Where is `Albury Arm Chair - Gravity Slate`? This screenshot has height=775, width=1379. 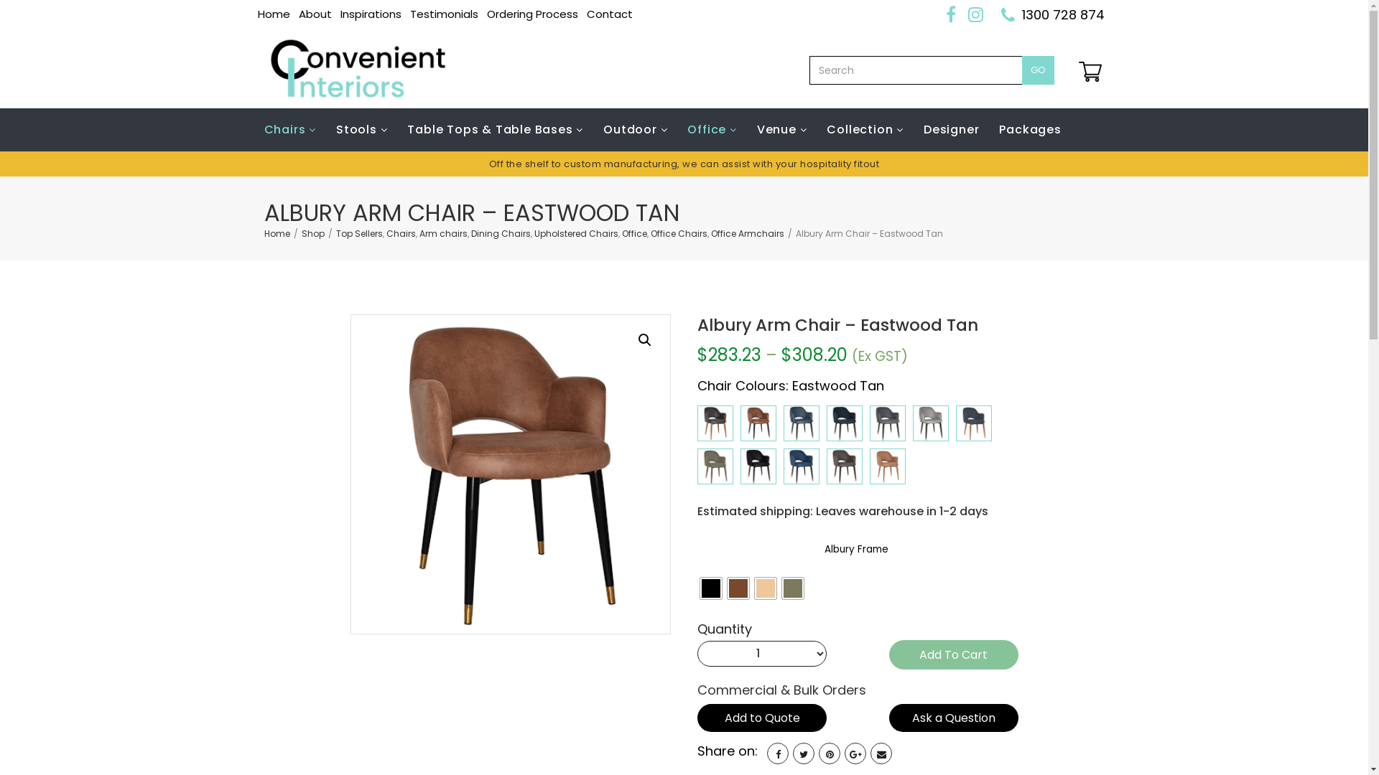 Albury Arm Chair - Gravity Slate is located at coordinates (888, 423).